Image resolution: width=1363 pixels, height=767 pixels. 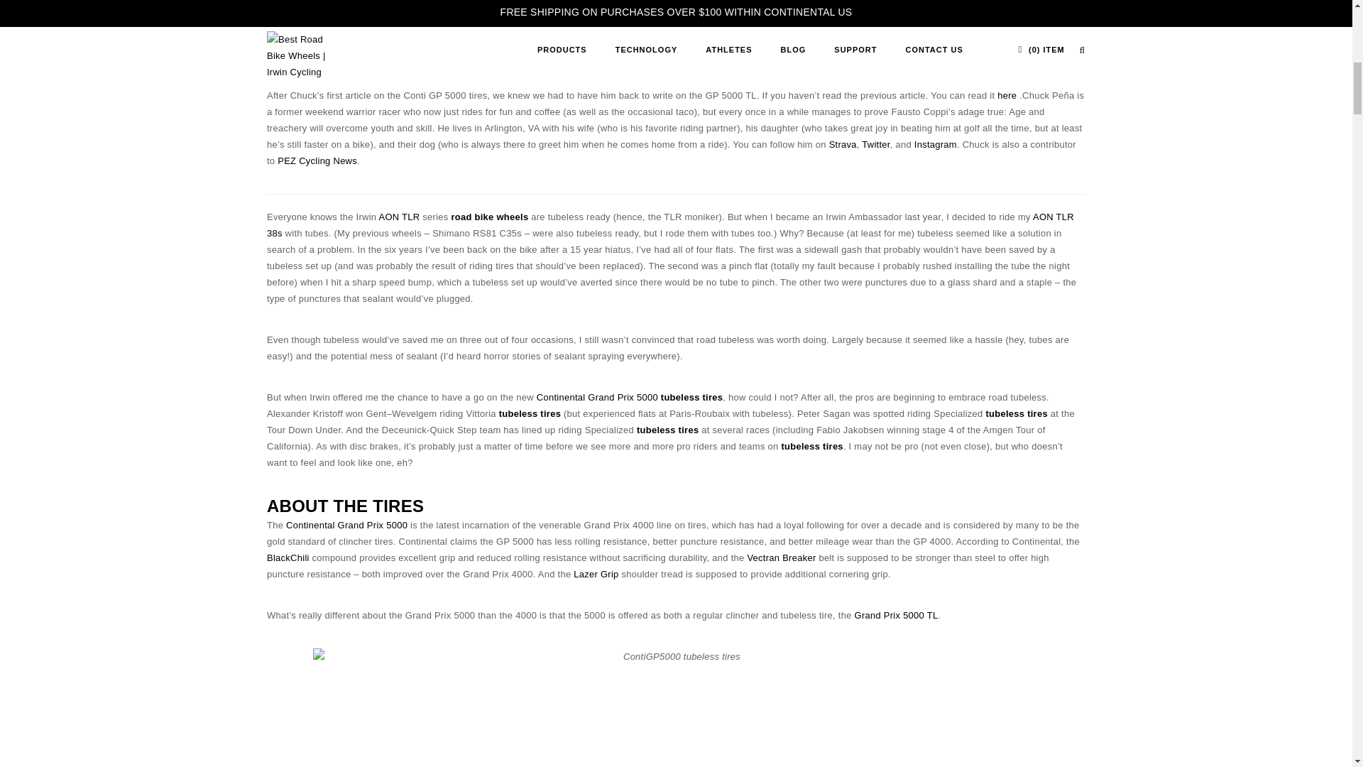 I want to click on AON TLR, so click(x=399, y=217).